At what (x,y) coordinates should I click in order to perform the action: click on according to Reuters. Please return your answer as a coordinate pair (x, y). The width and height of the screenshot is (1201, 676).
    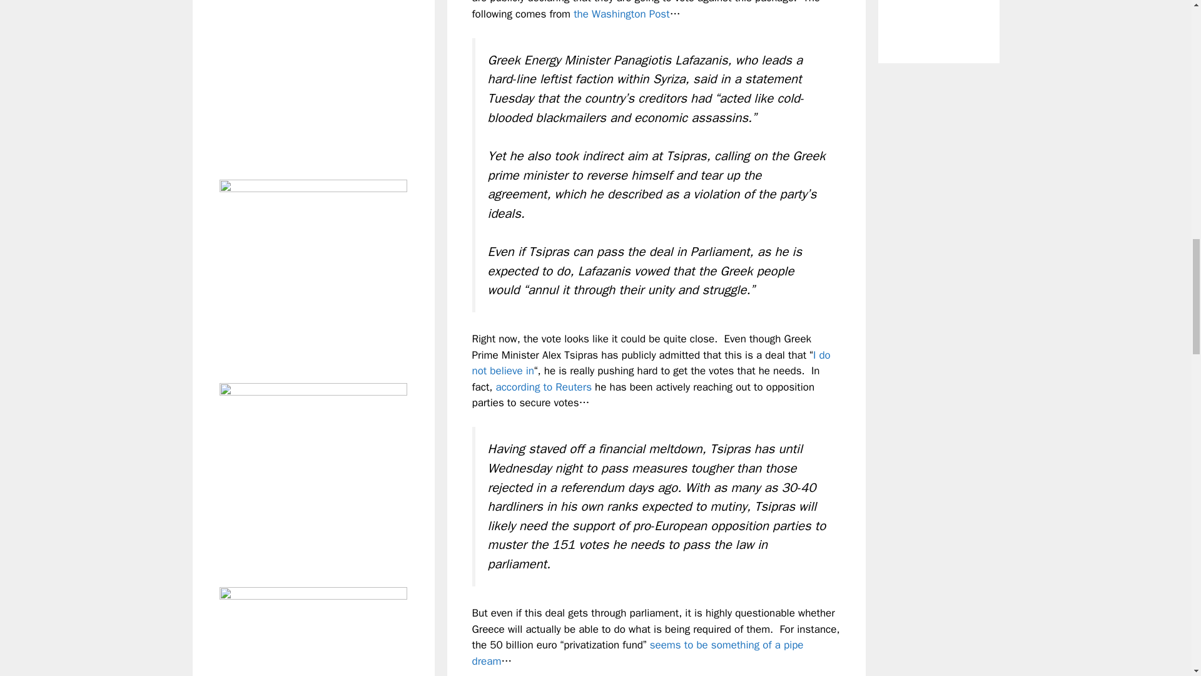
    Looking at the image, I should click on (544, 387).